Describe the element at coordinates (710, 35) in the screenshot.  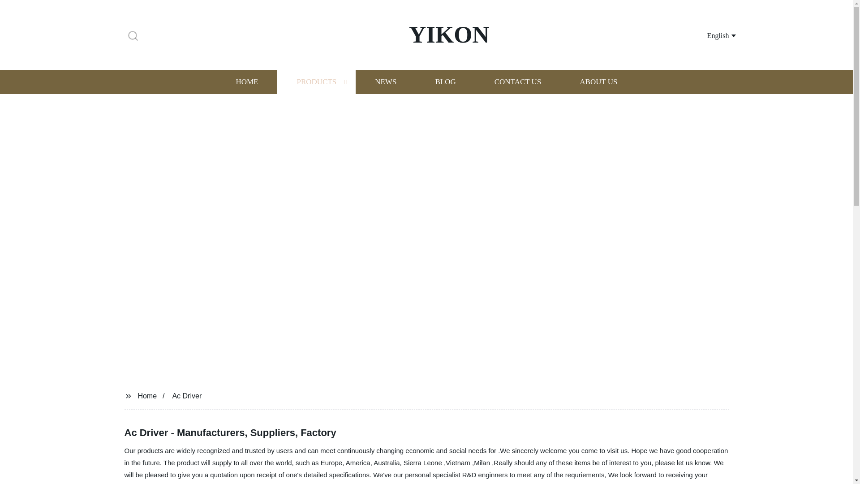
I see `English` at that location.